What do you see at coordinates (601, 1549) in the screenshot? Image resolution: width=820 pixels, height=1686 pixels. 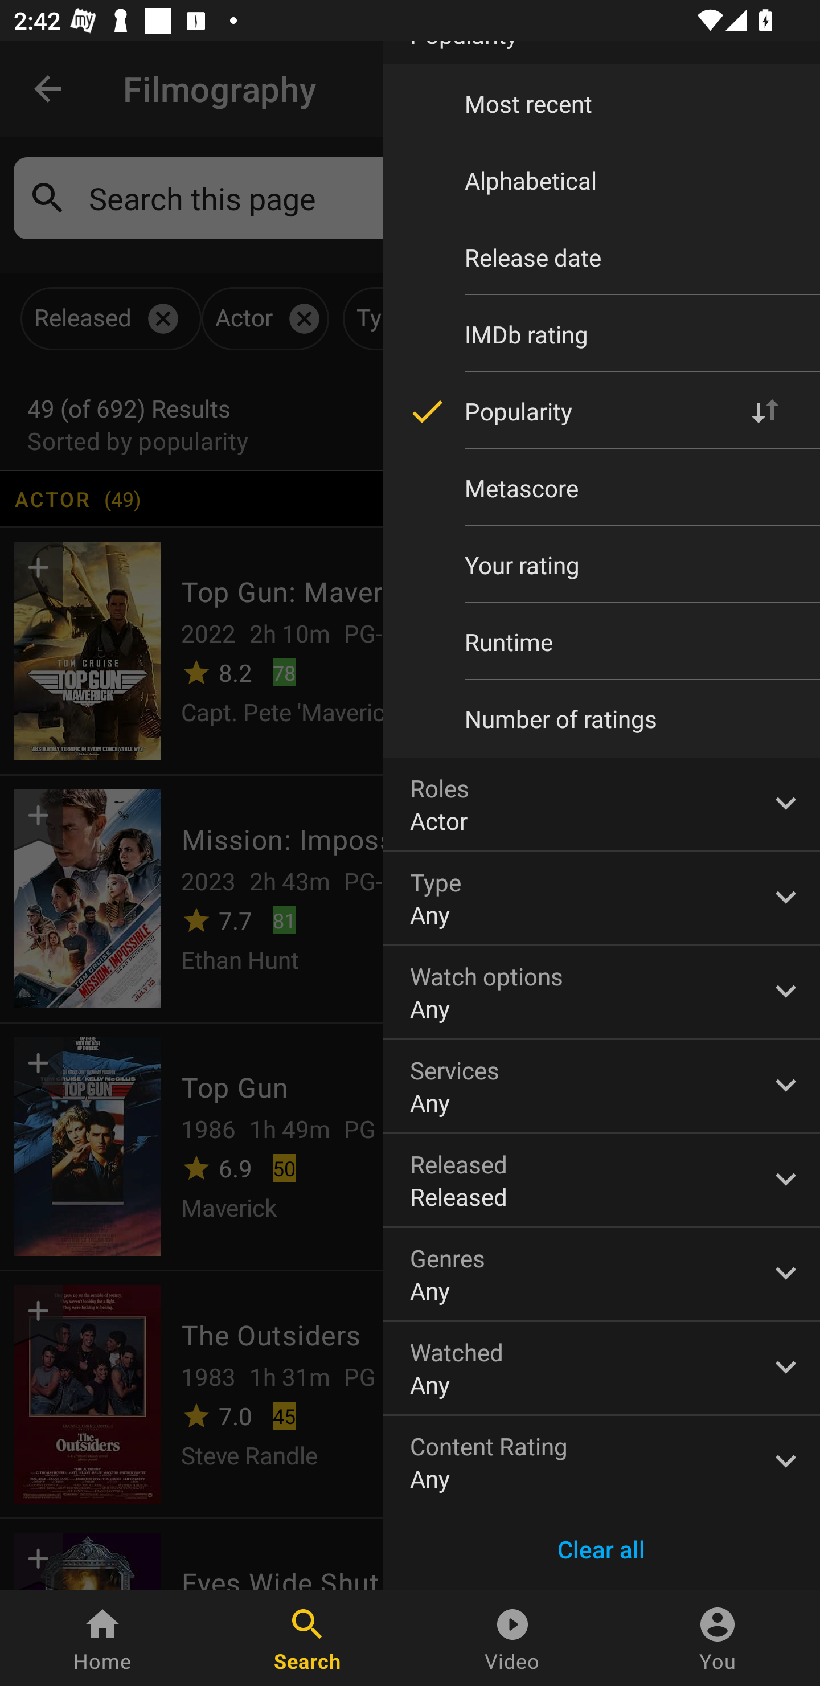 I see `Clear all` at bounding box center [601, 1549].